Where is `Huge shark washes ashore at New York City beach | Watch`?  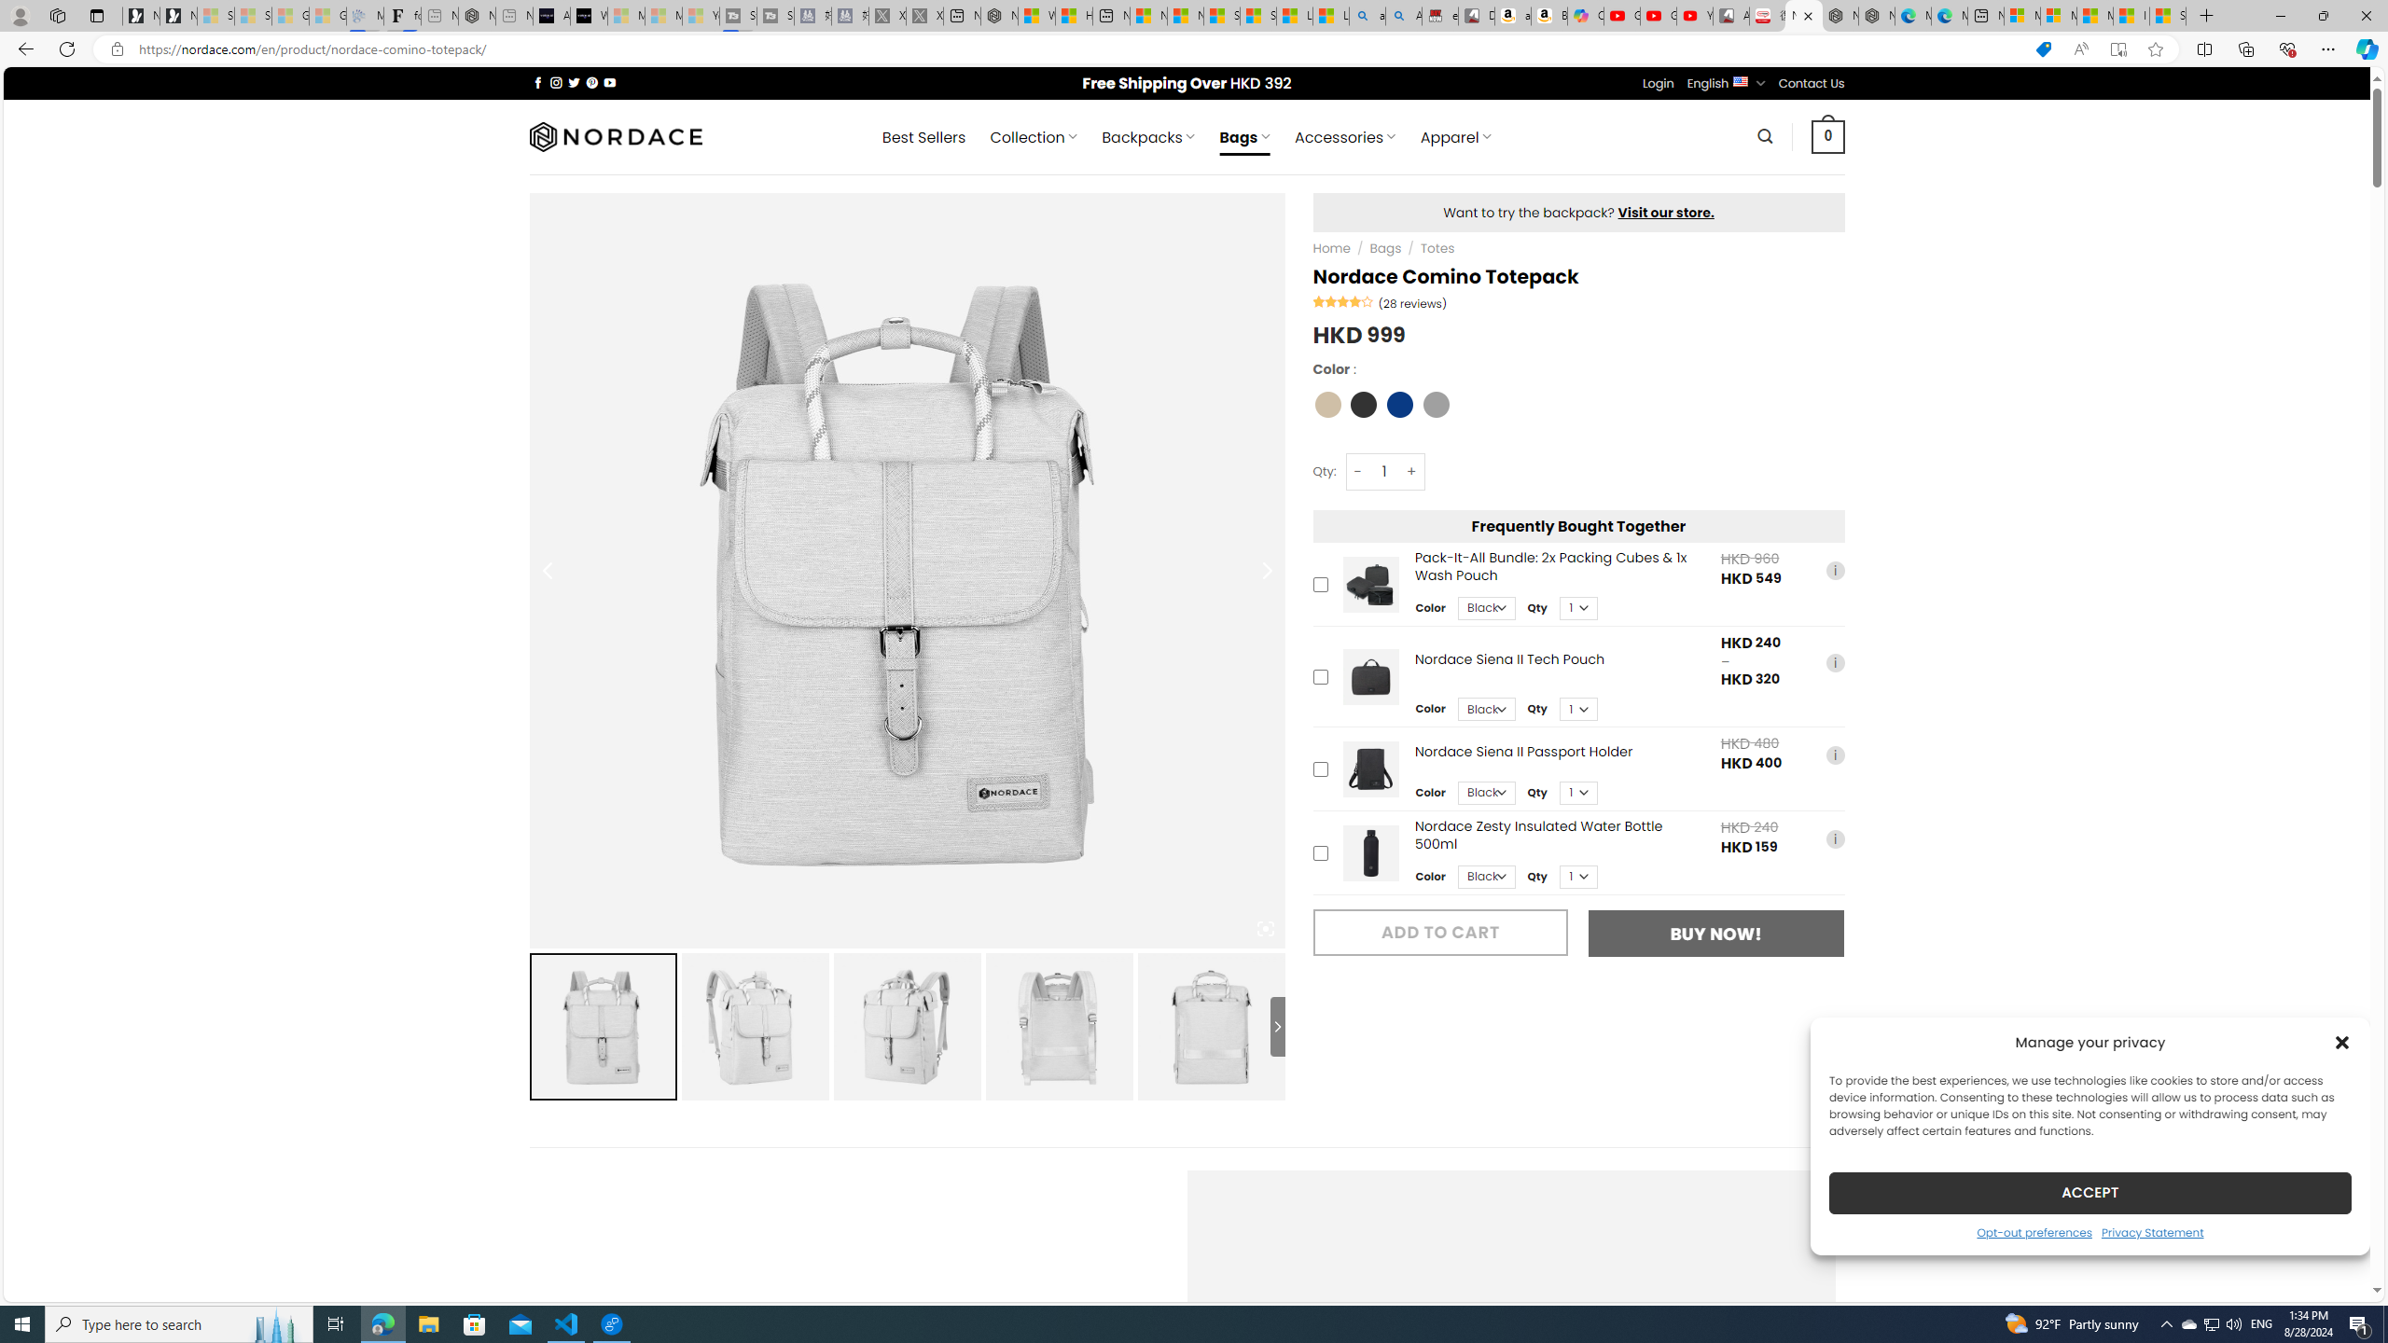 Huge shark washes ashore at New York City beach | Watch is located at coordinates (1075, 16).